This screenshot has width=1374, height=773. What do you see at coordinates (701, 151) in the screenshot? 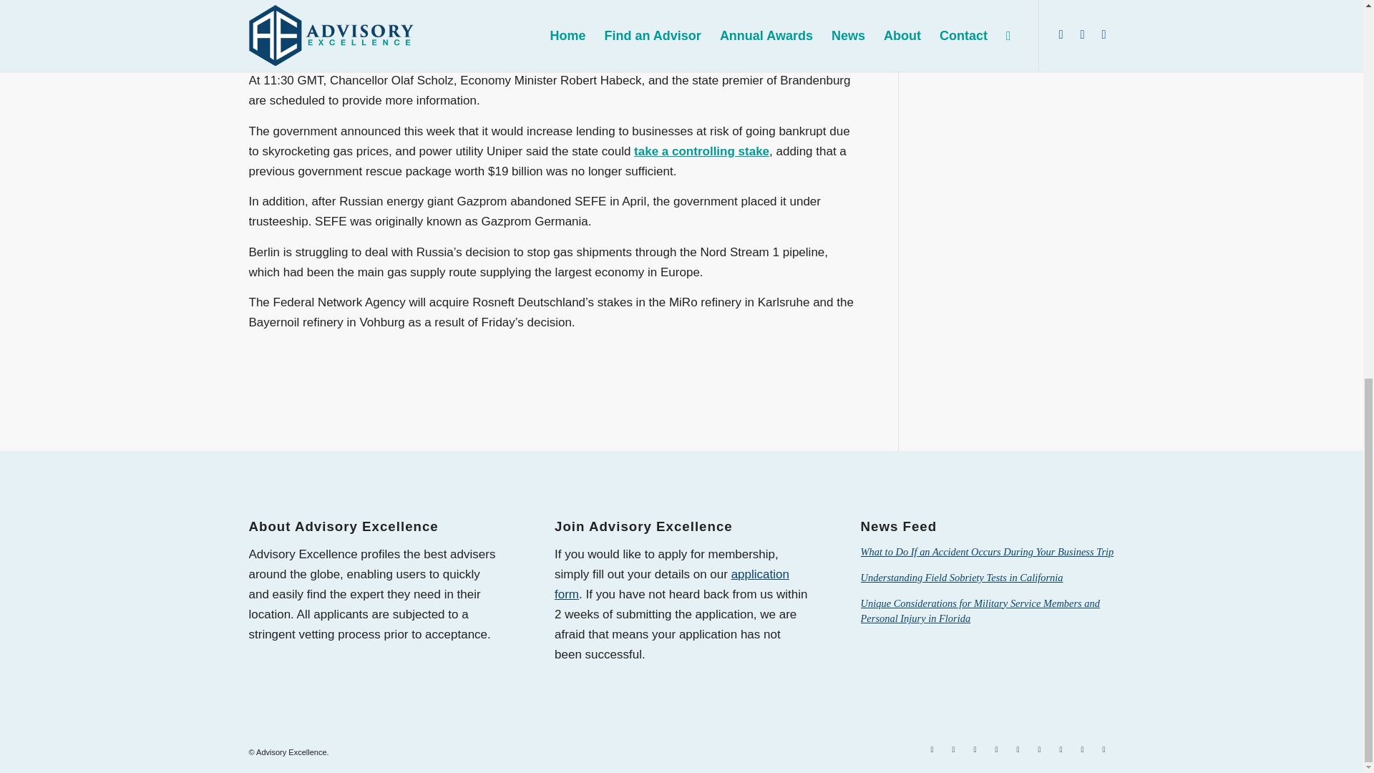
I see `take a controlling stake` at bounding box center [701, 151].